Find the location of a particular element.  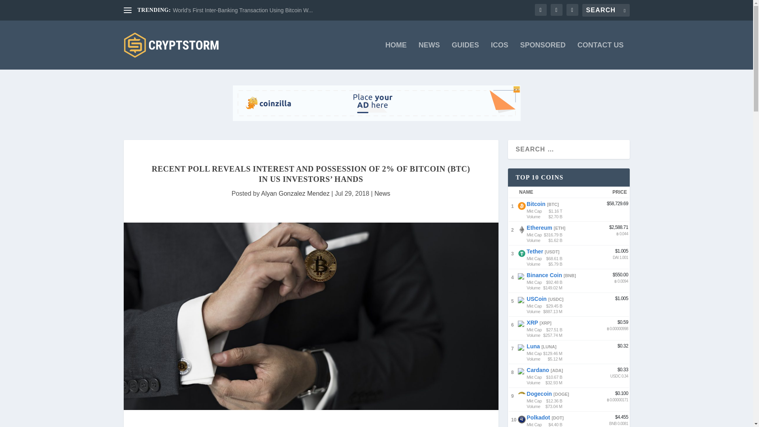

GUIDES is located at coordinates (465, 55).